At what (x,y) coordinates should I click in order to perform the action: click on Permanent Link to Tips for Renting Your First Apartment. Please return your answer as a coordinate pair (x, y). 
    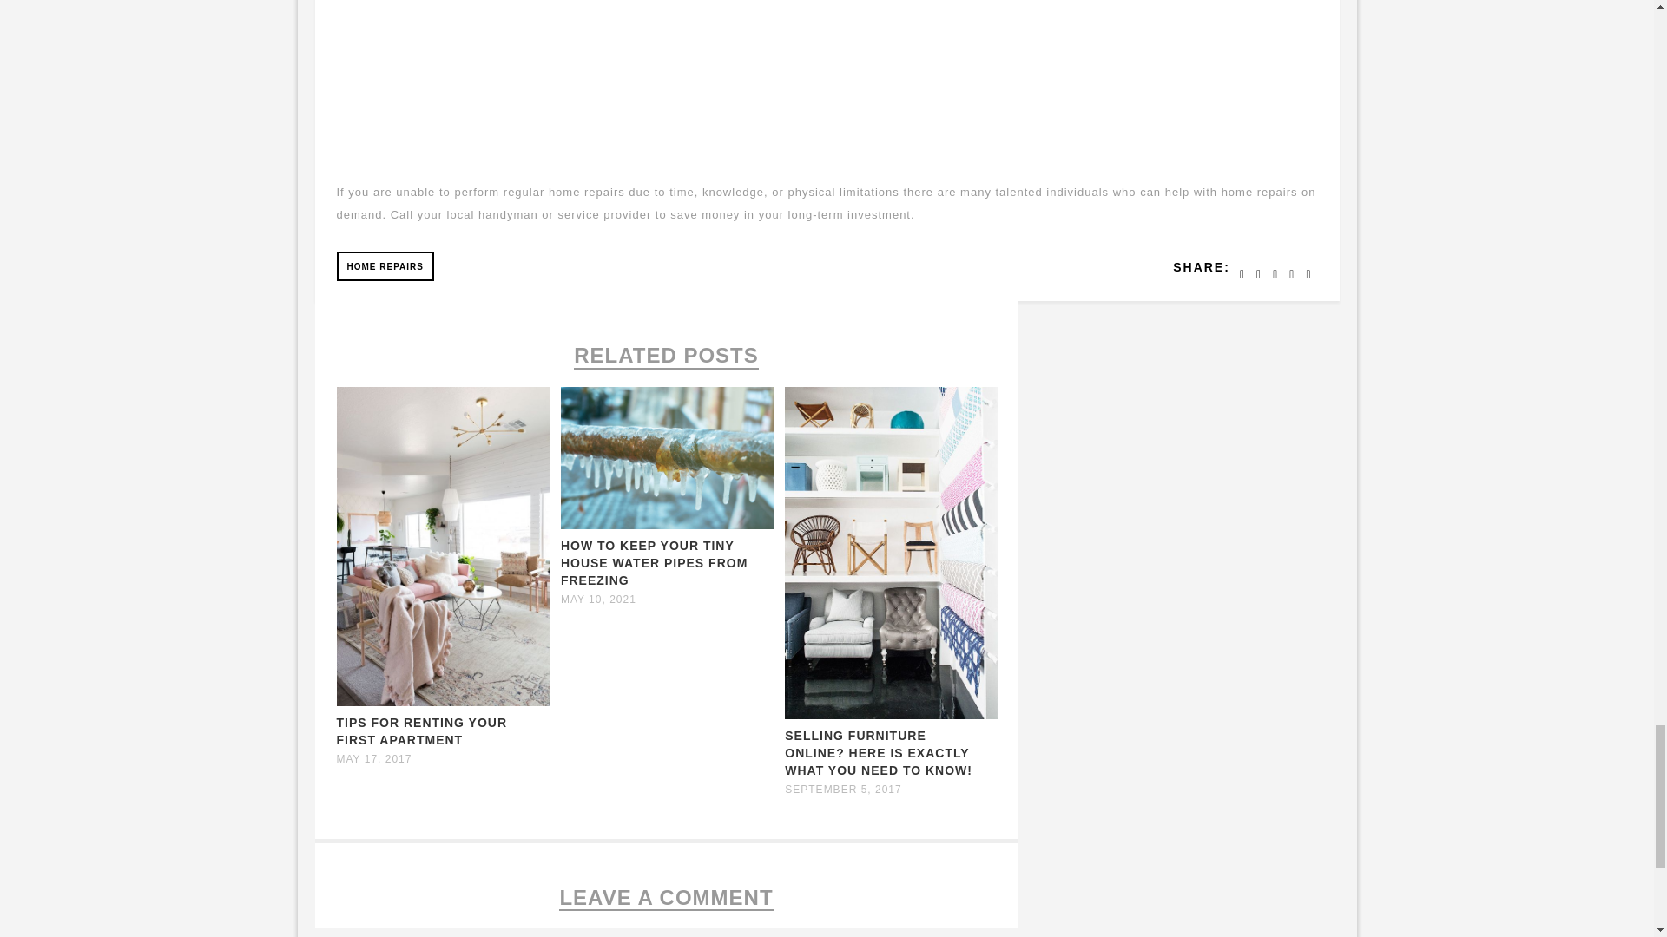
    Looking at the image, I should click on (443, 702).